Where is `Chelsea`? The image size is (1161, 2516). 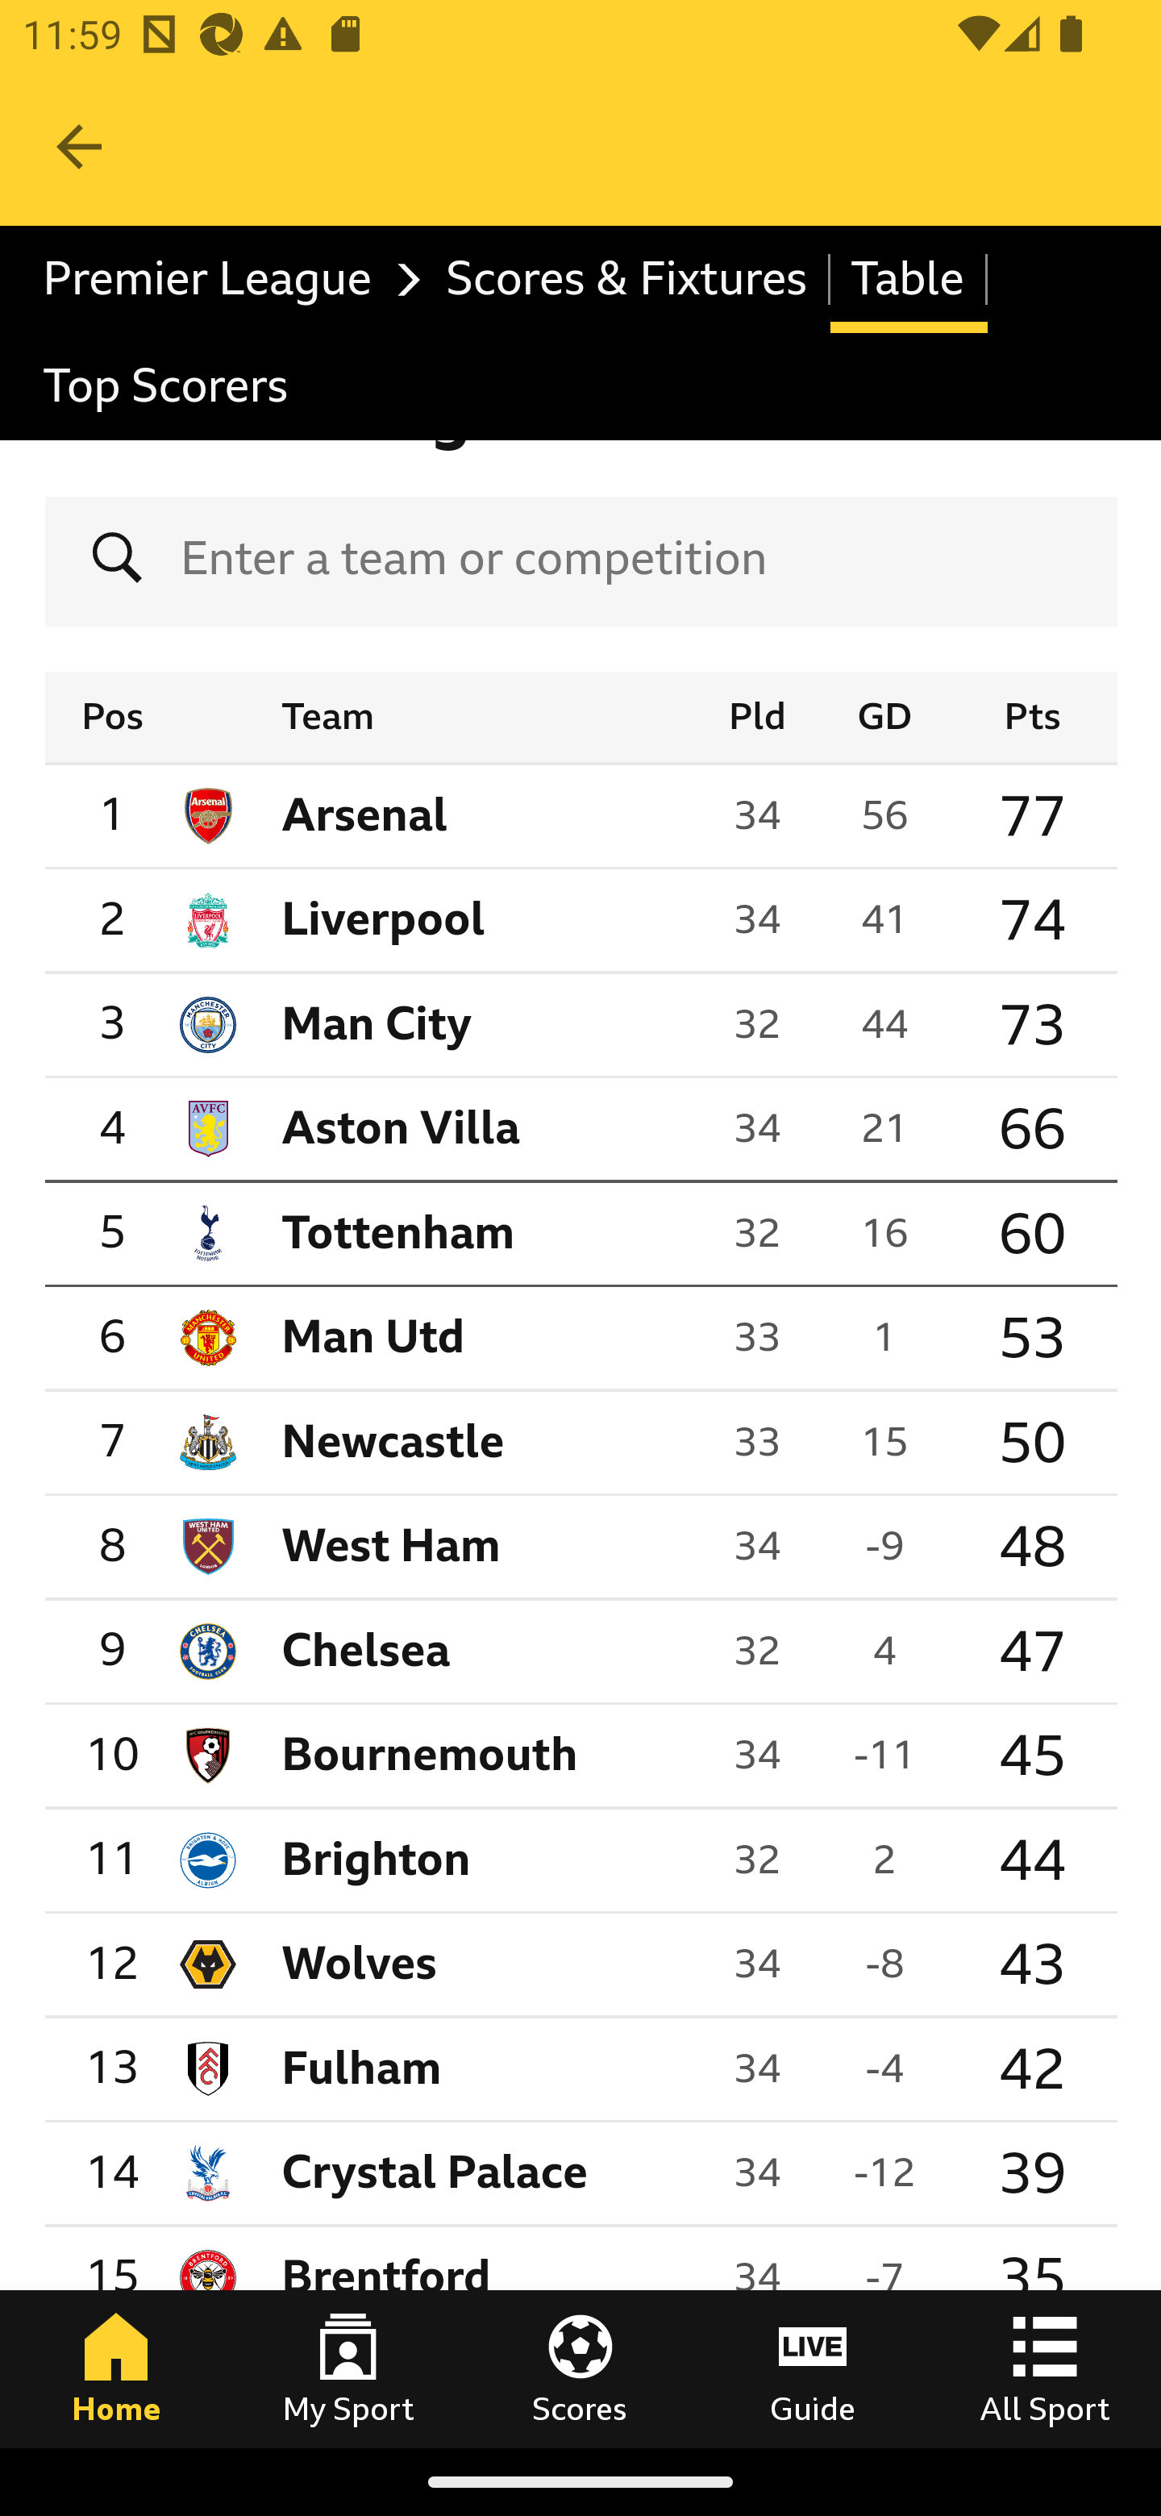
Chelsea is located at coordinates (342, 1652).